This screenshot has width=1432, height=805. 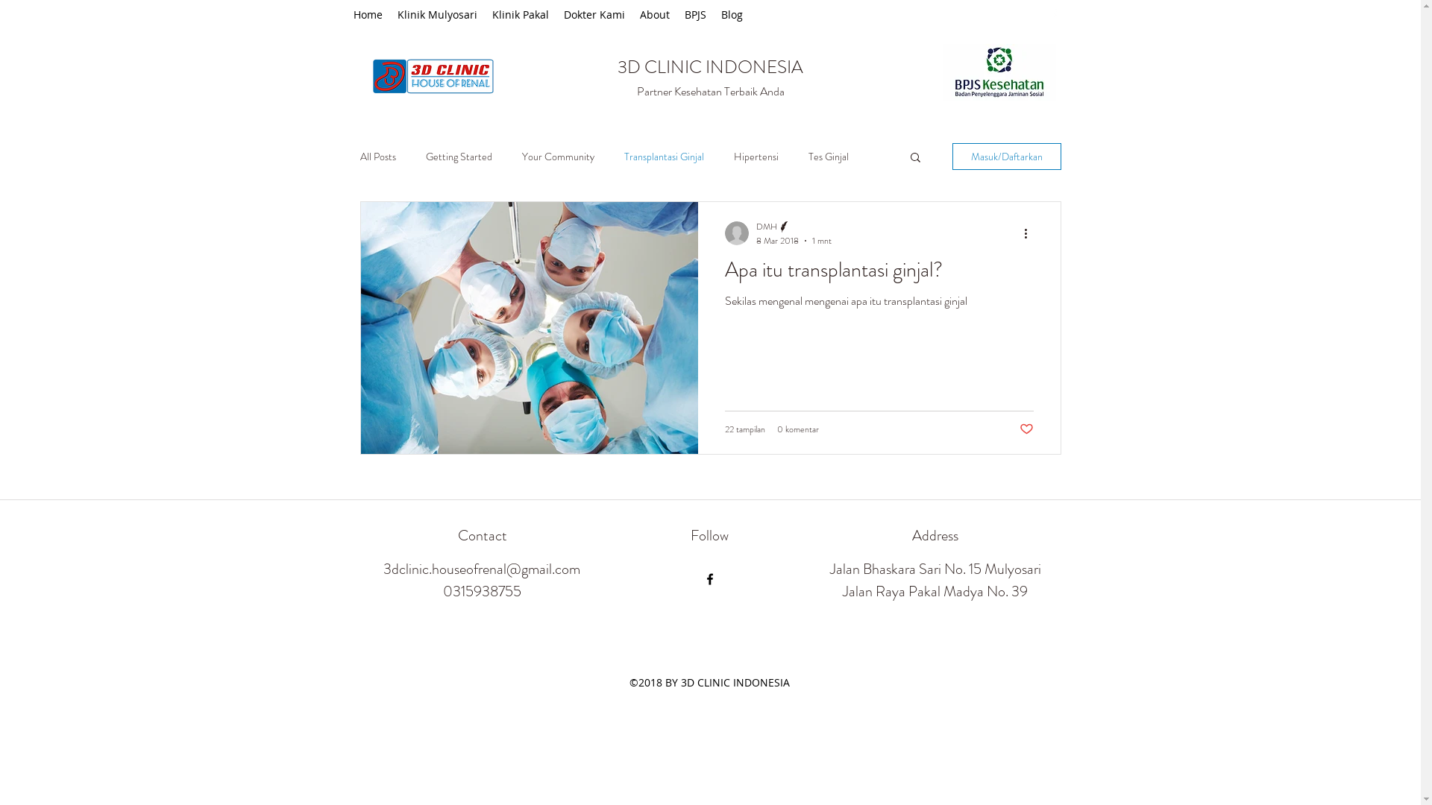 I want to click on Tes Ginjal, so click(x=829, y=157).